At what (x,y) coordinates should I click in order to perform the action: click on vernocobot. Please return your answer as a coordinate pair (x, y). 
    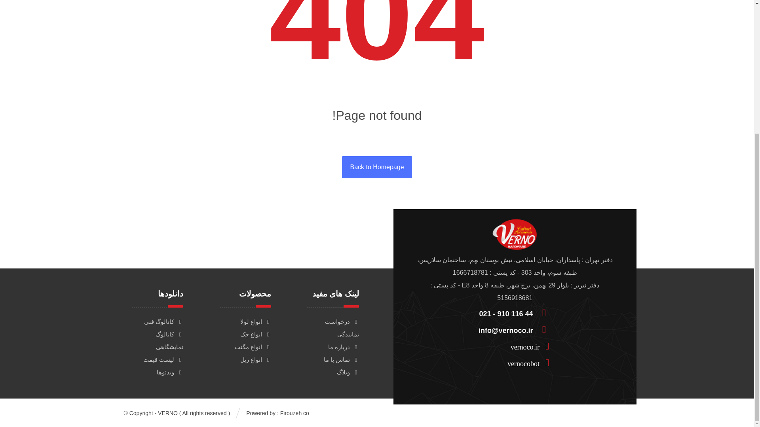
    Looking at the image, I should click on (511, 362).